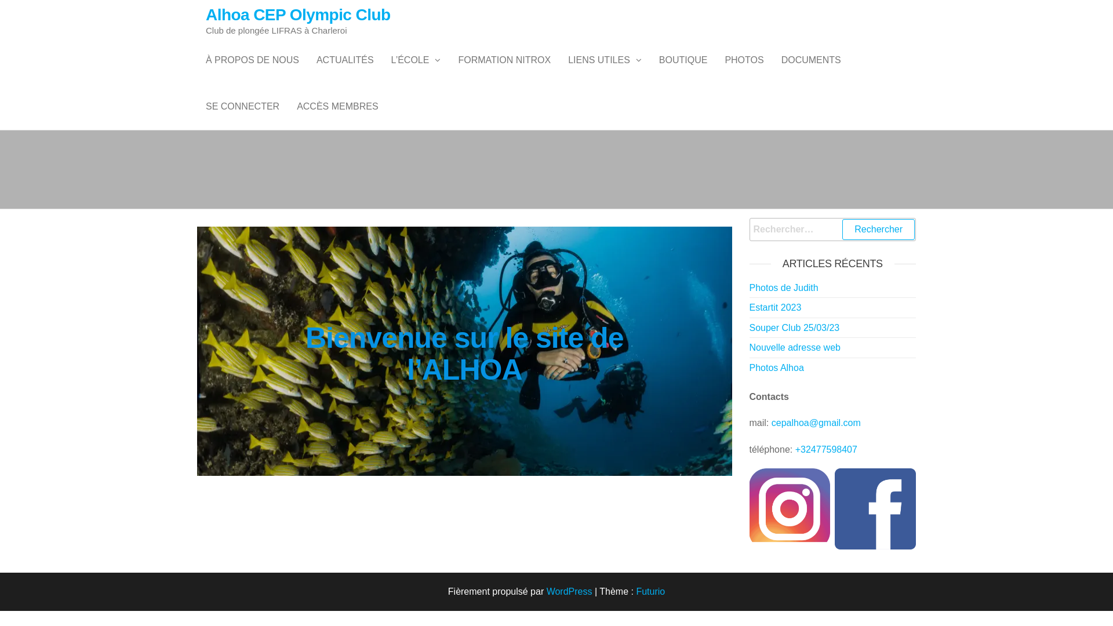 The width and height of the screenshot is (1113, 626). Describe the element at coordinates (242, 107) in the screenshot. I see `SE CONNECTER` at that location.